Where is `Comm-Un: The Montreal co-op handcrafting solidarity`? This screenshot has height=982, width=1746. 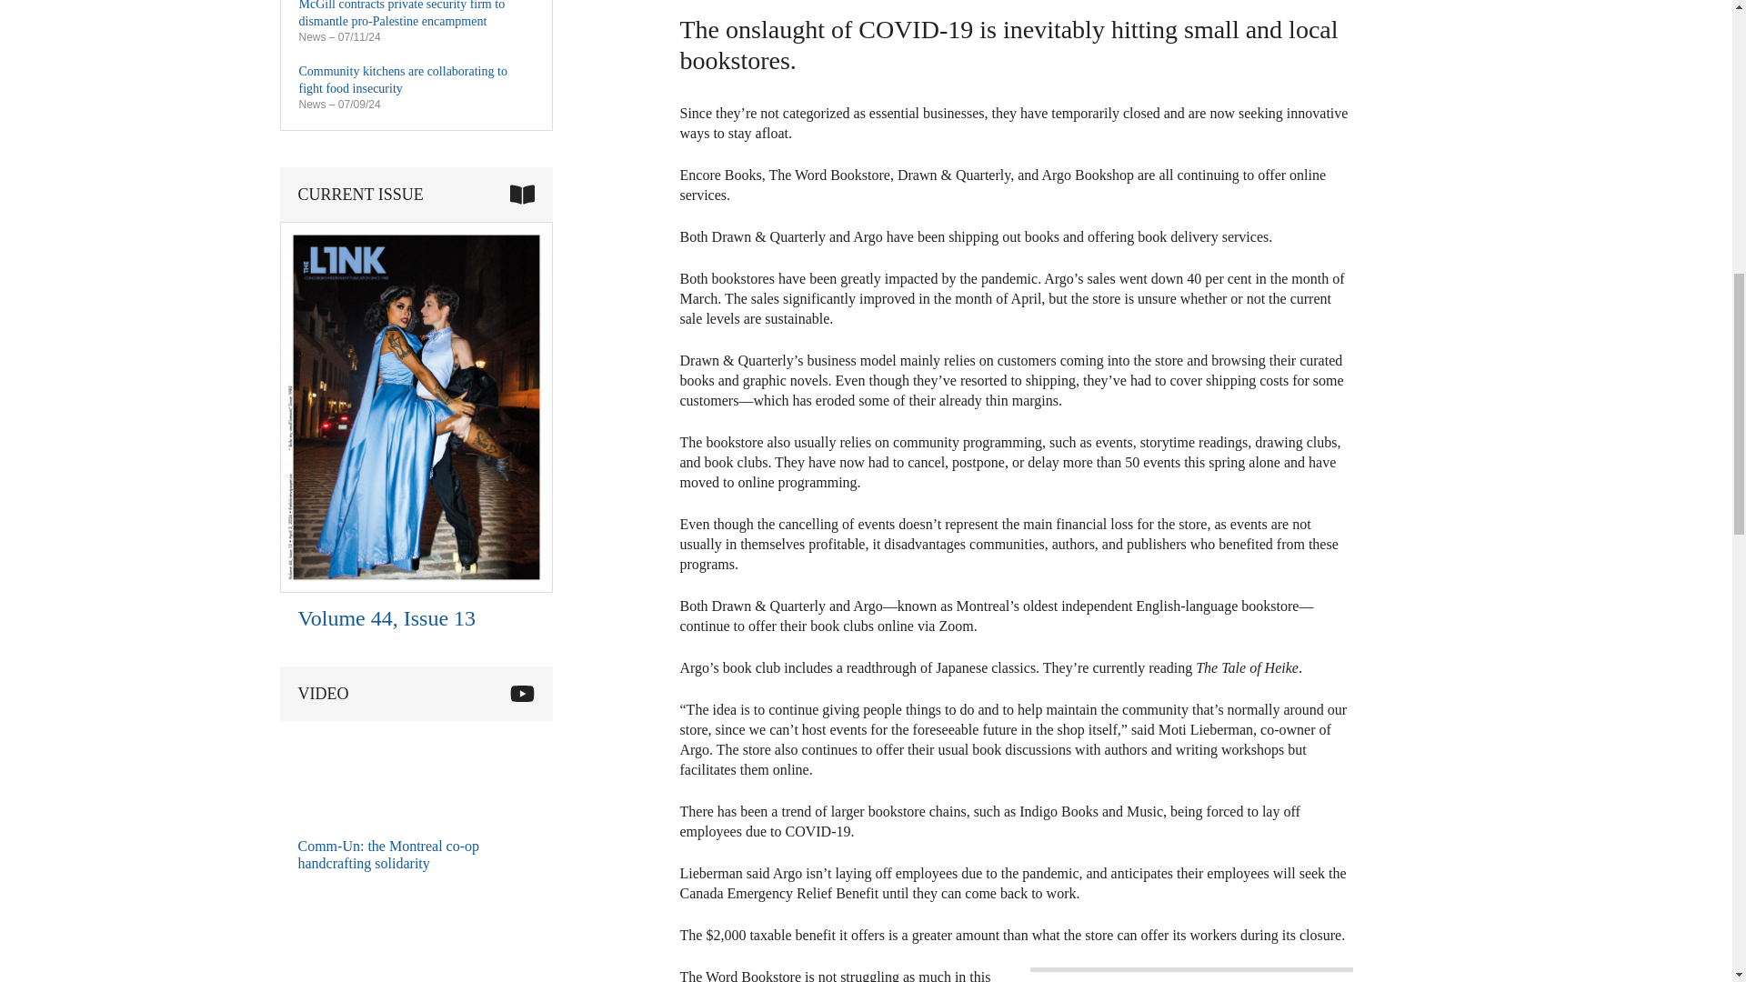
Comm-Un: The Montreal co-op handcrafting solidarity is located at coordinates (371, 772).